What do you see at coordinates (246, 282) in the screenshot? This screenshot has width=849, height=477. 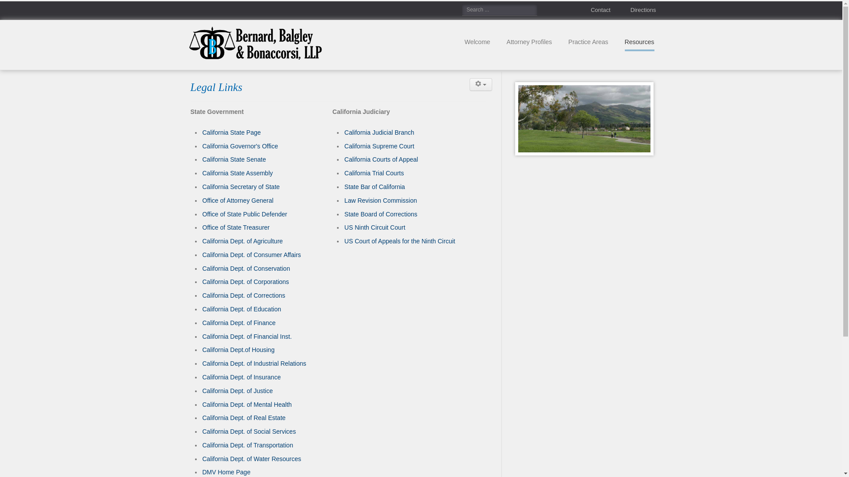 I see `California Dept. of Corporations` at bounding box center [246, 282].